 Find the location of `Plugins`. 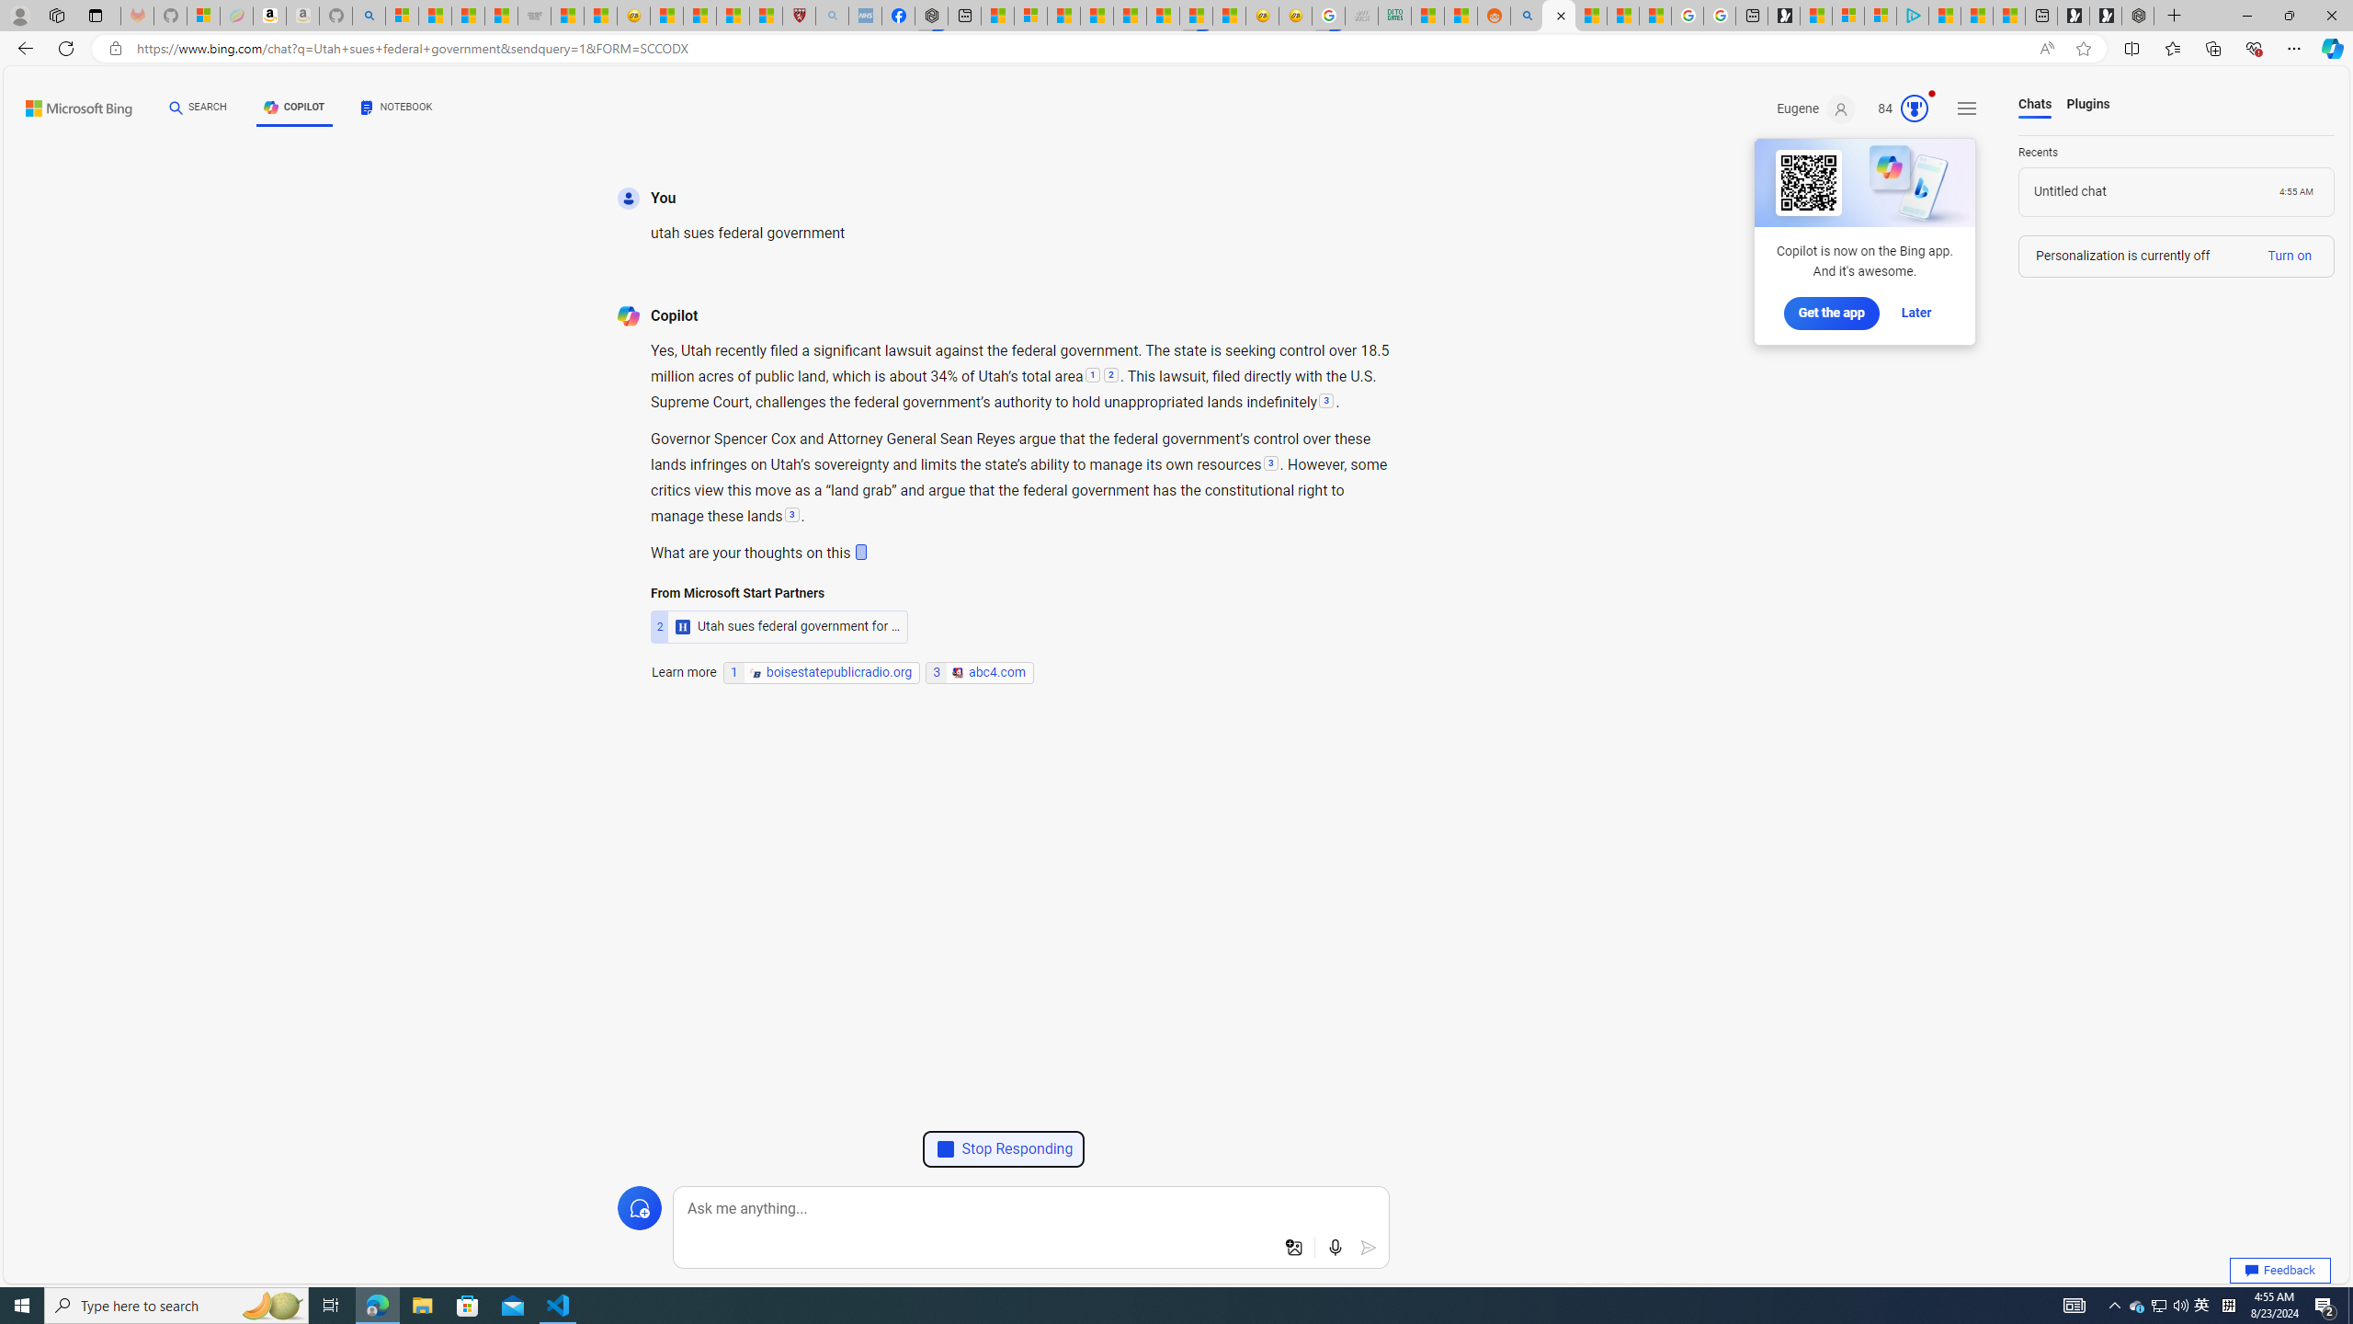

Plugins is located at coordinates (2088, 105).